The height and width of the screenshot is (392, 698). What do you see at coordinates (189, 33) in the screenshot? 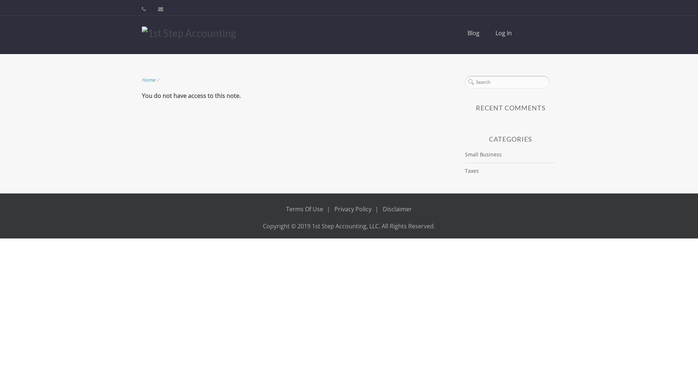
I see `1st Step Accounting` at bounding box center [189, 33].